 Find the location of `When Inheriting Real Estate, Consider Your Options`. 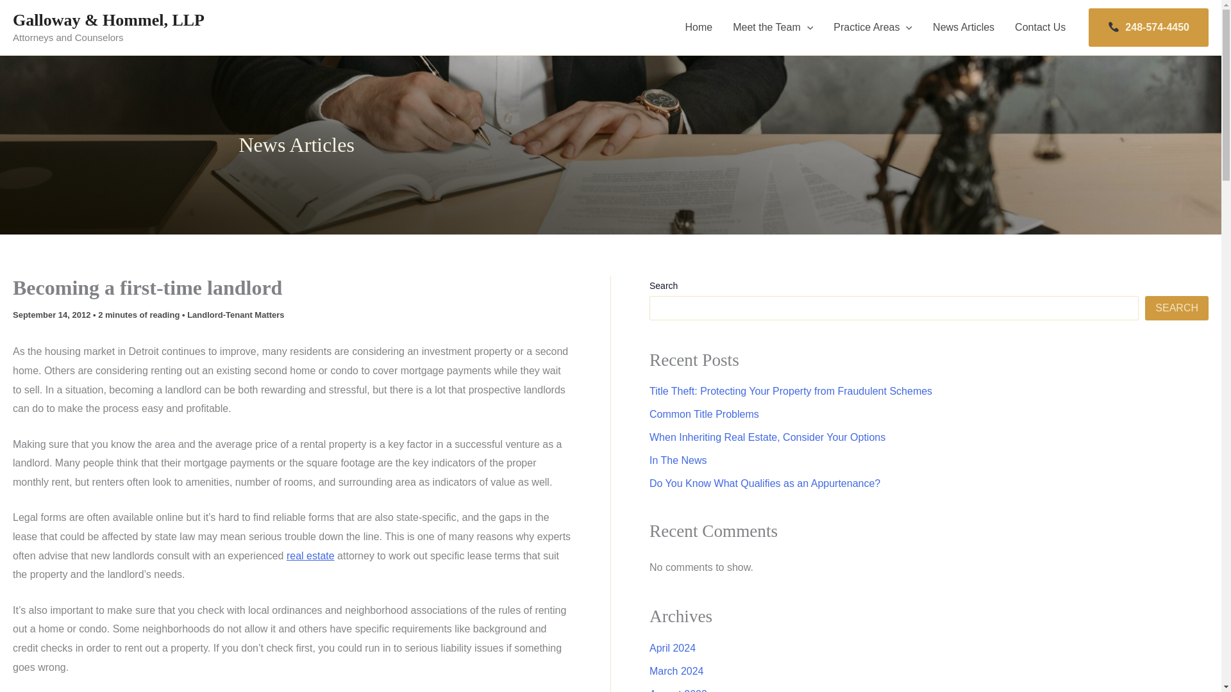

When Inheriting Real Estate, Consider Your Options is located at coordinates (767, 437).